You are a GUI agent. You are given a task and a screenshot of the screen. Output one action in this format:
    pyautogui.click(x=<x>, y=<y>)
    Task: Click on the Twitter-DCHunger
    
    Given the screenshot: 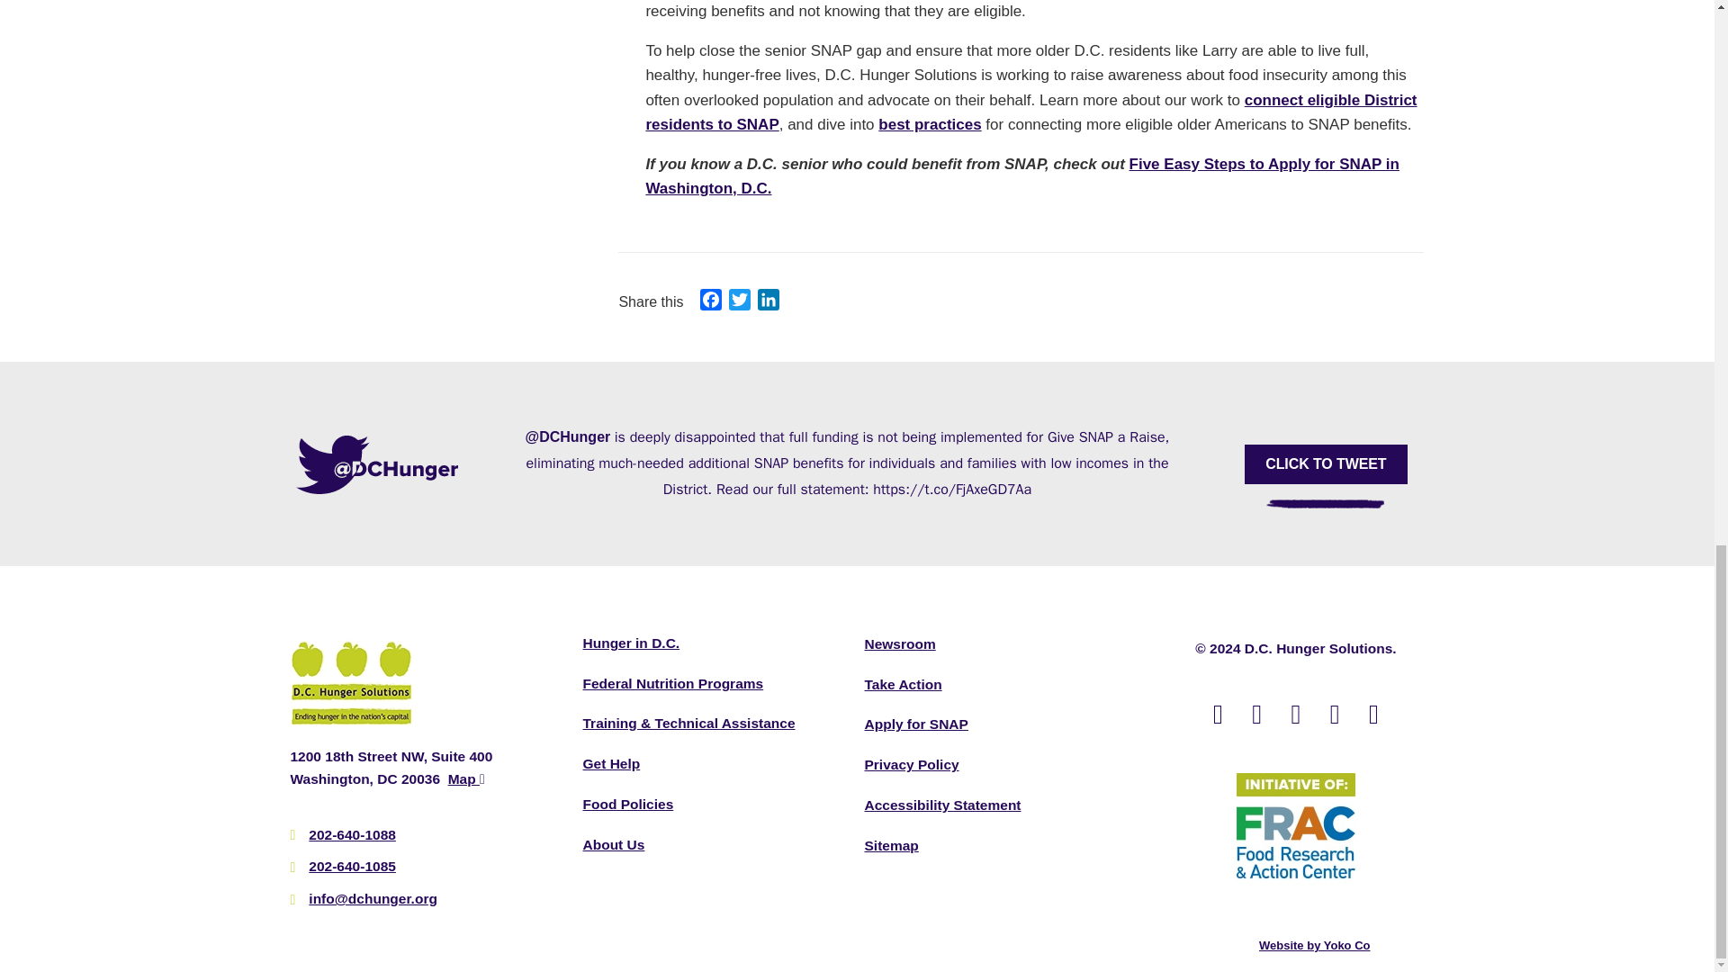 What is the action you would take?
    pyautogui.click(x=378, y=463)
    